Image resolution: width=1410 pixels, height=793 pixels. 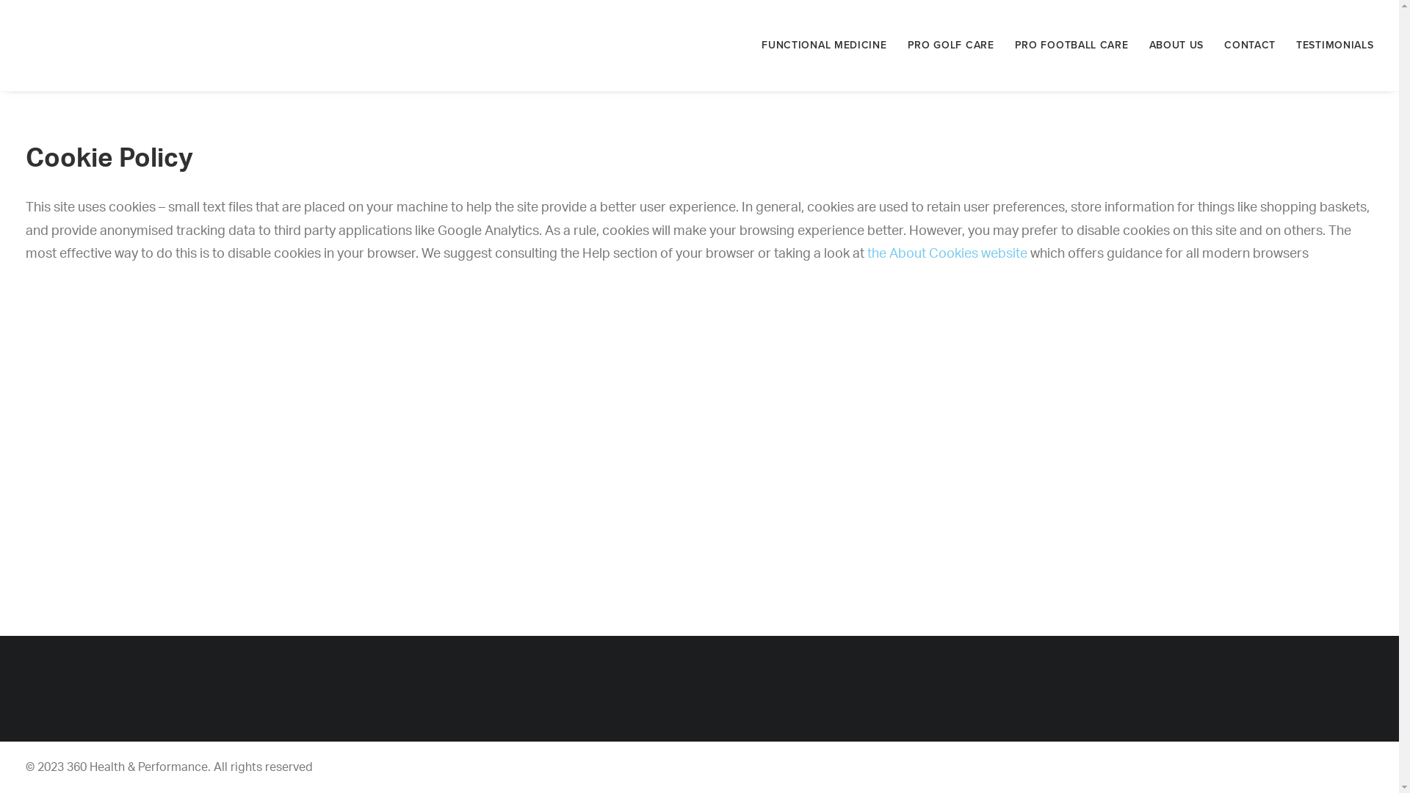 What do you see at coordinates (951, 46) in the screenshot?
I see `PRO GOLF CARE` at bounding box center [951, 46].